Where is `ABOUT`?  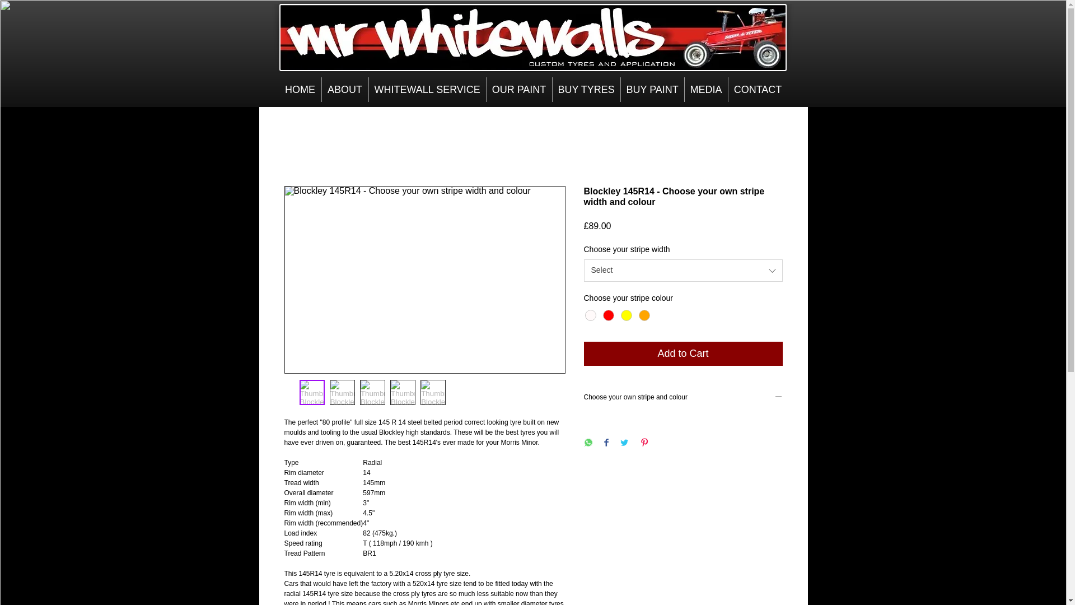 ABOUT is located at coordinates (344, 90).